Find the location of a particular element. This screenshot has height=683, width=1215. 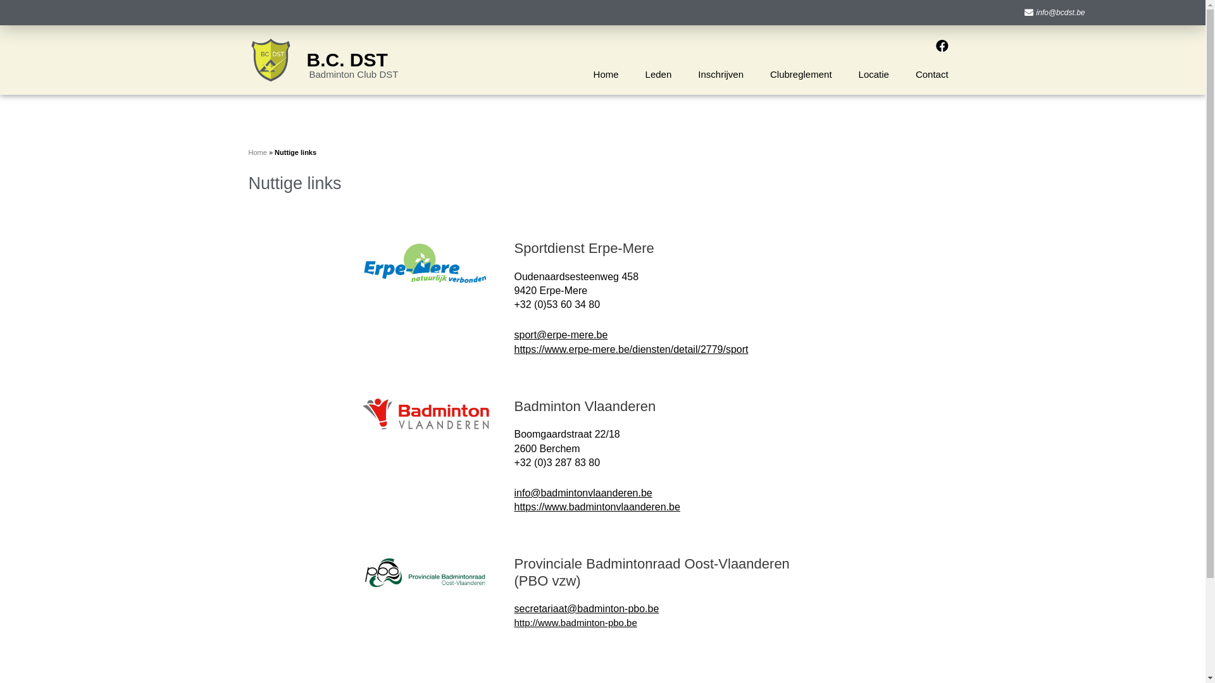

Home is located at coordinates (606, 75).